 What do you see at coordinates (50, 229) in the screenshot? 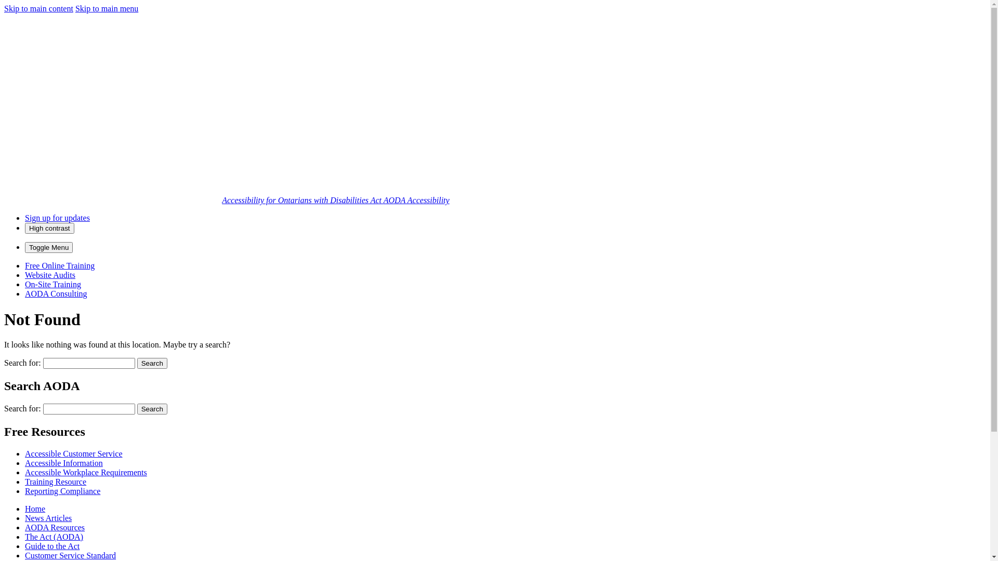
I see `High contrast` at bounding box center [50, 229].